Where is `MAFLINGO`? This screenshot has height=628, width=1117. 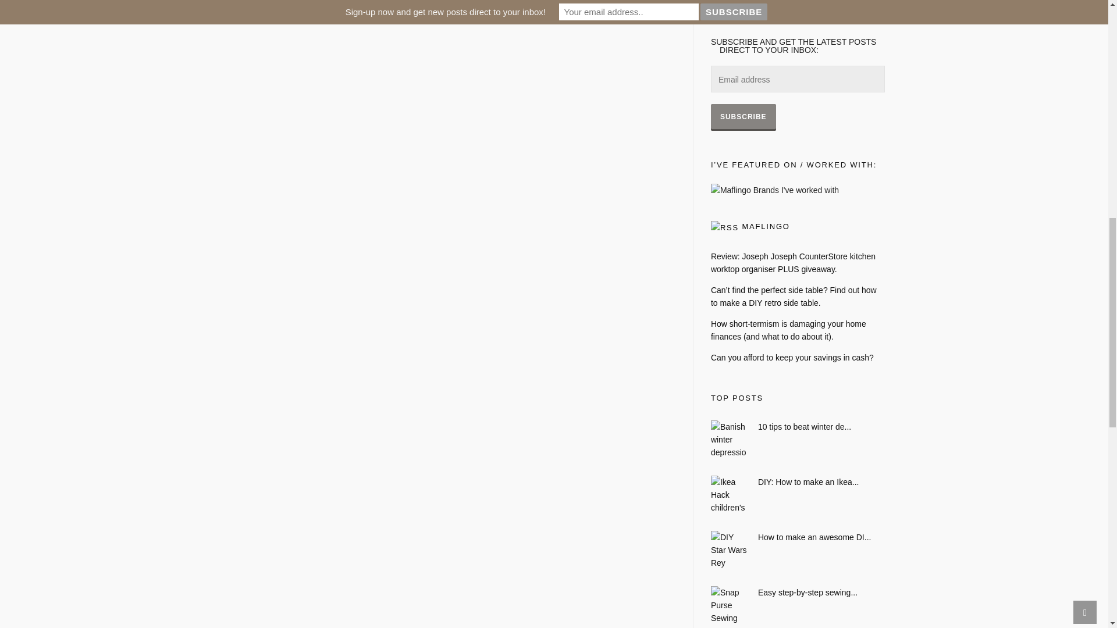
MAFLINGO is located at coordinates (766, 227).